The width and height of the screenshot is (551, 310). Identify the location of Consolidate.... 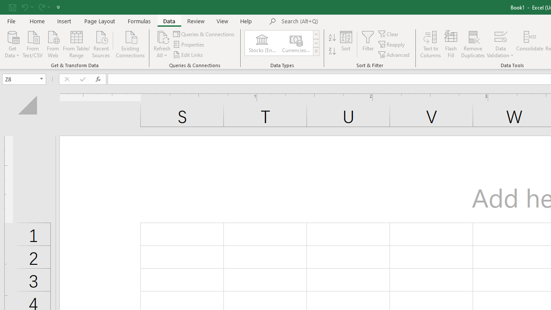
(529, 44).